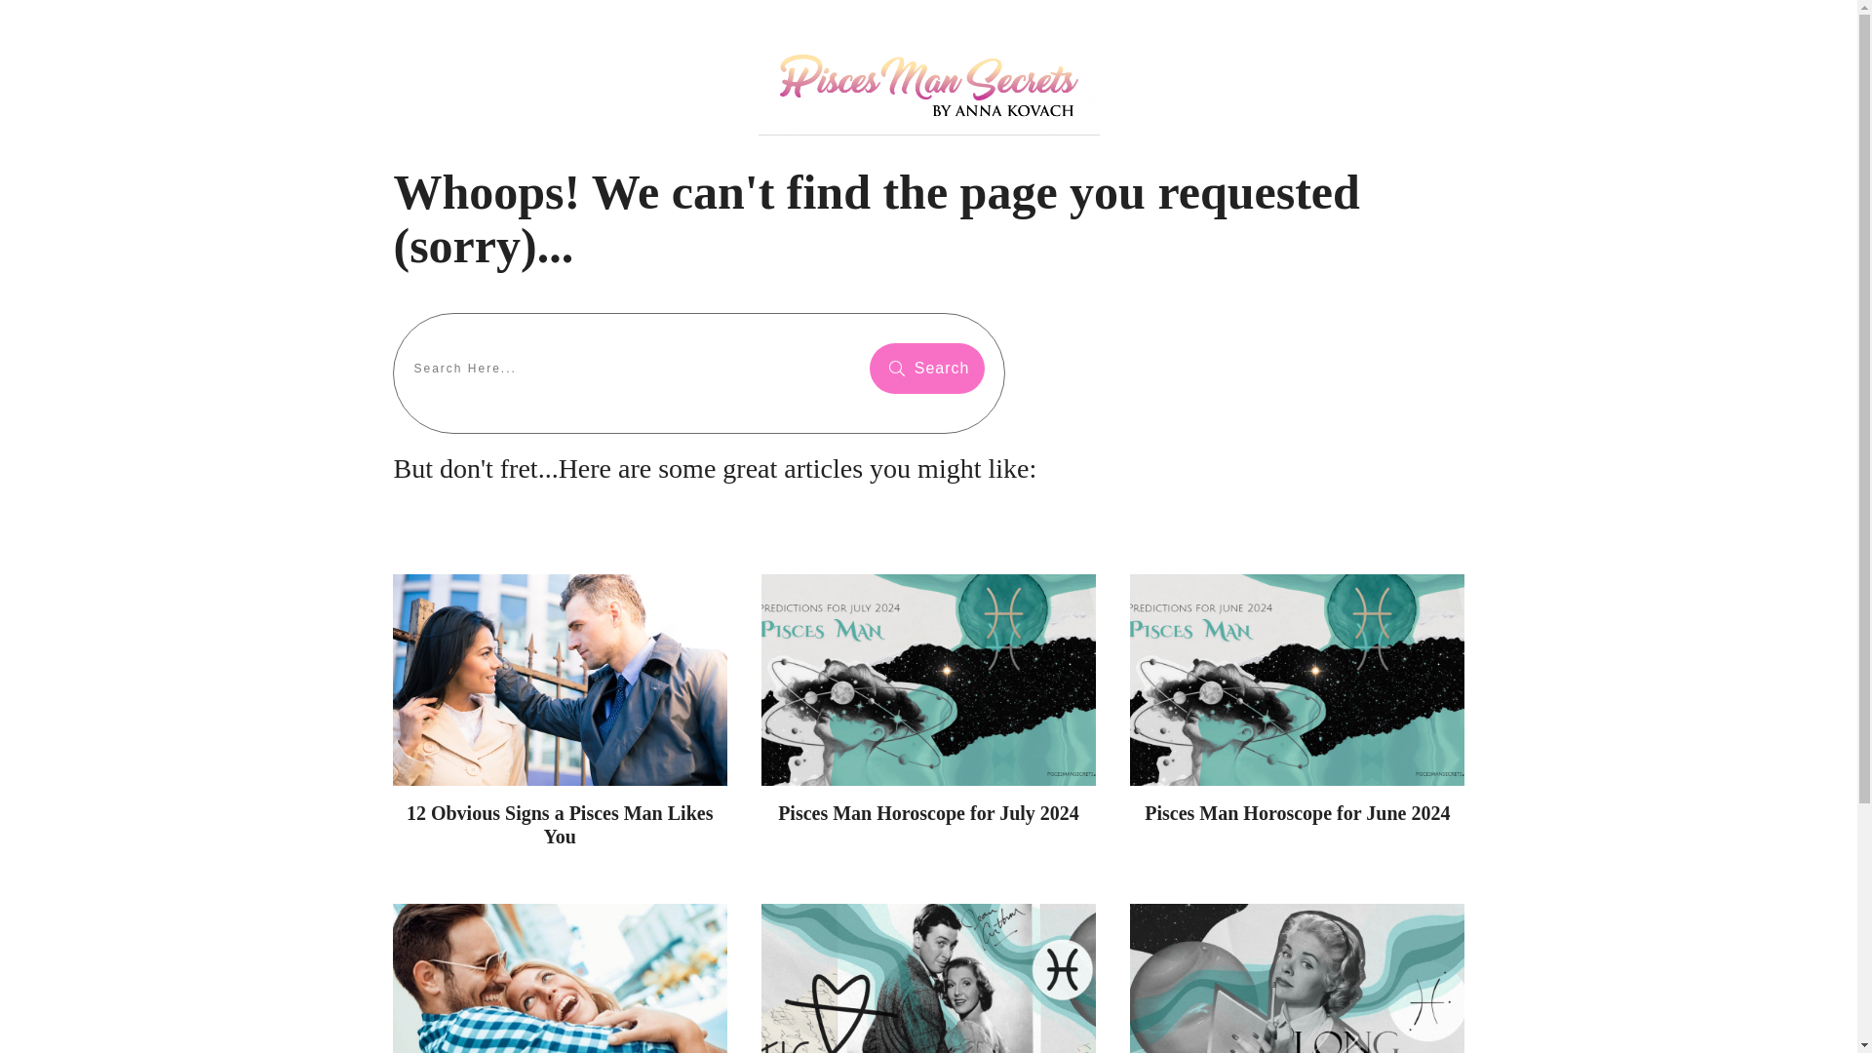  Describe the element at coordinates (928, 812) in the screenshot. I see `Pisces Man Horoscope for July 2024` at that location.